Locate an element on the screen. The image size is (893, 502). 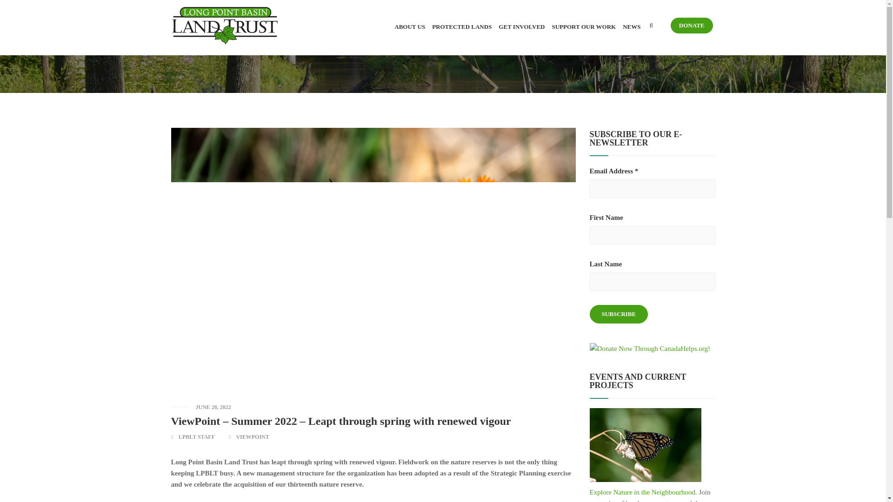
Subscribe is located at coordinates (619, 314).